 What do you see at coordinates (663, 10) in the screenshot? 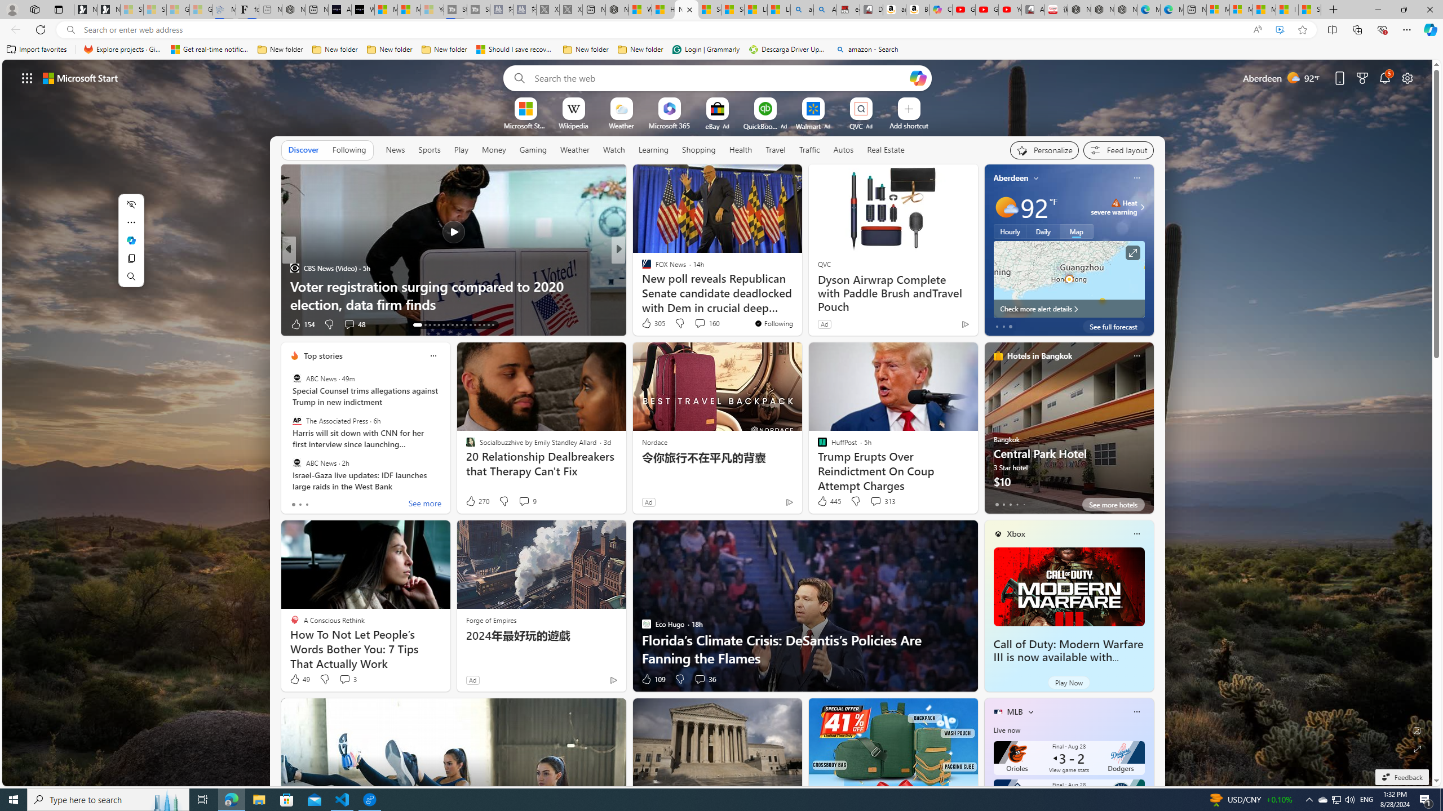
I see `Huge shark washes ashore at New York City beach | Watch` at bounding box center [663, 10].